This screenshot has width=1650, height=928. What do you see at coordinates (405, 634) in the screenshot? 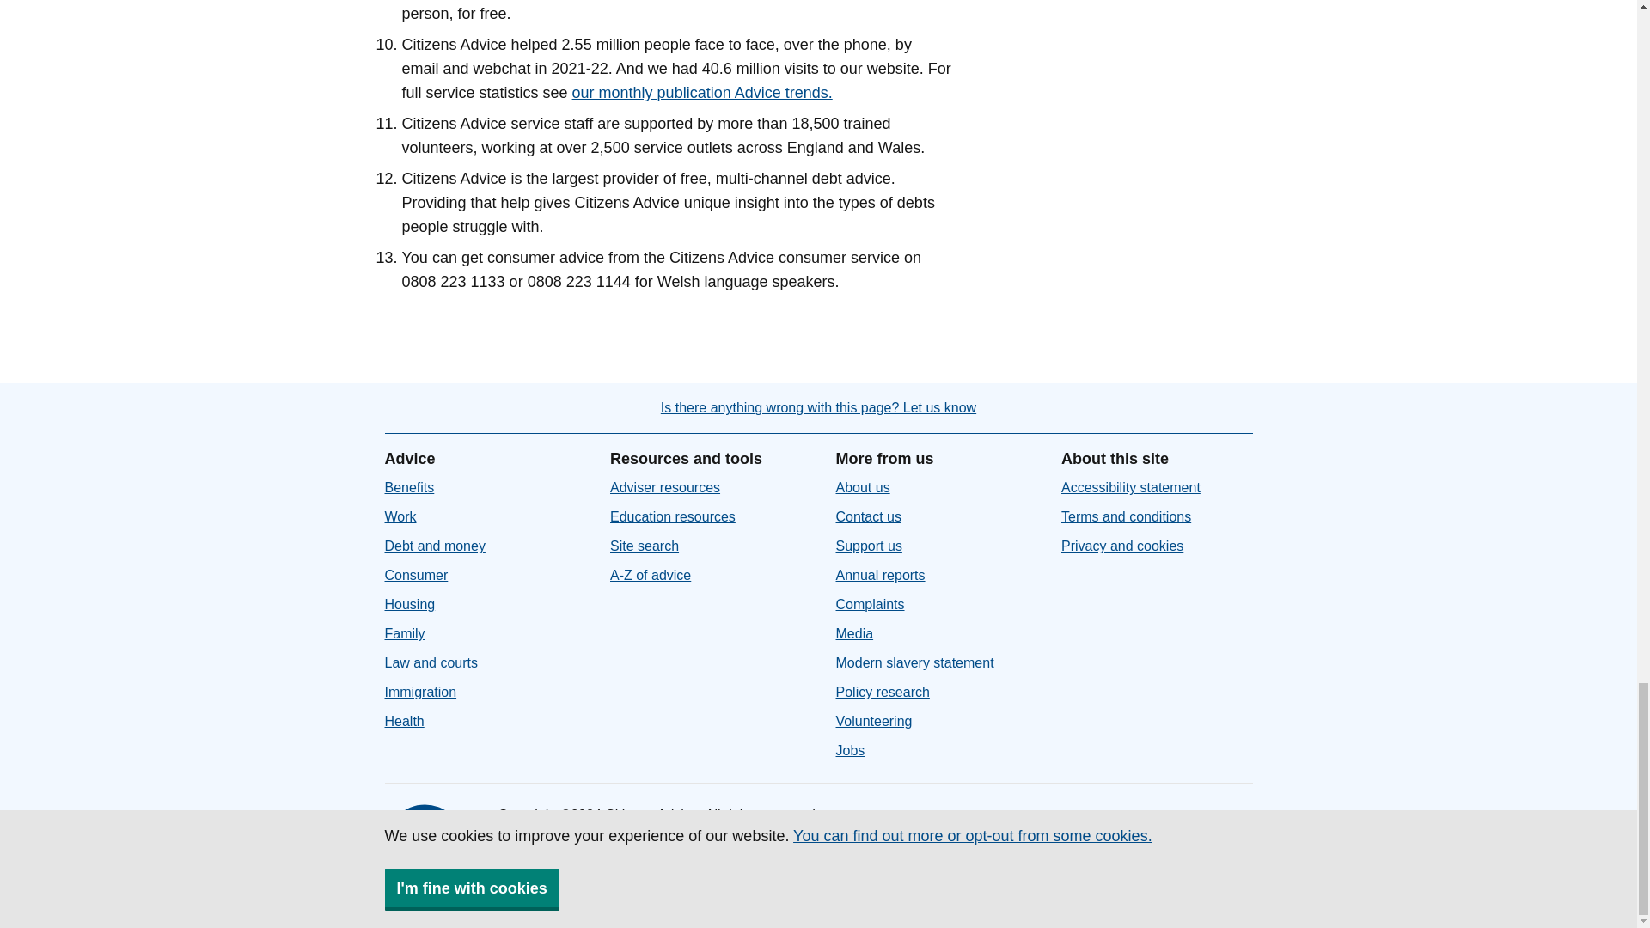
I see `Family` at bounding box center [405, 634].